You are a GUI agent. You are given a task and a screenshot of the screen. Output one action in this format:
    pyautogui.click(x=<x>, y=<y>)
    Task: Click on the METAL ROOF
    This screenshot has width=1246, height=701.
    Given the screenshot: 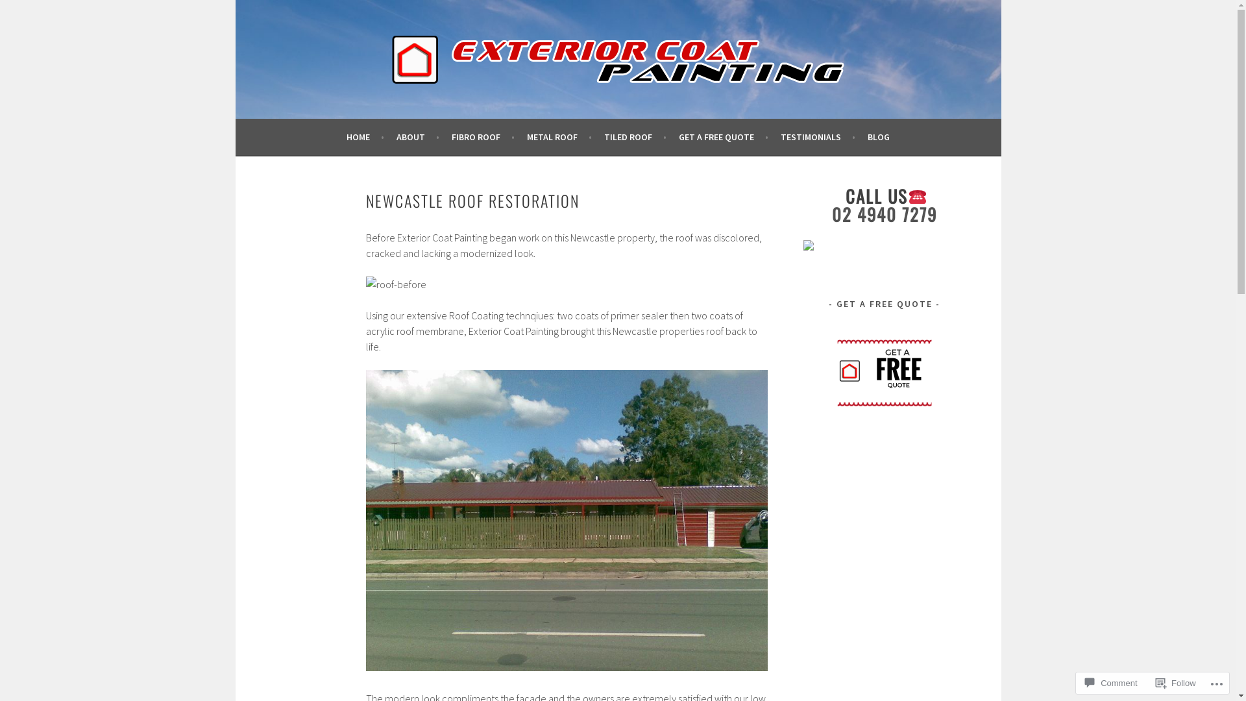 What is the action you would take?
    pyautogui.click(x=559, y=137)
    